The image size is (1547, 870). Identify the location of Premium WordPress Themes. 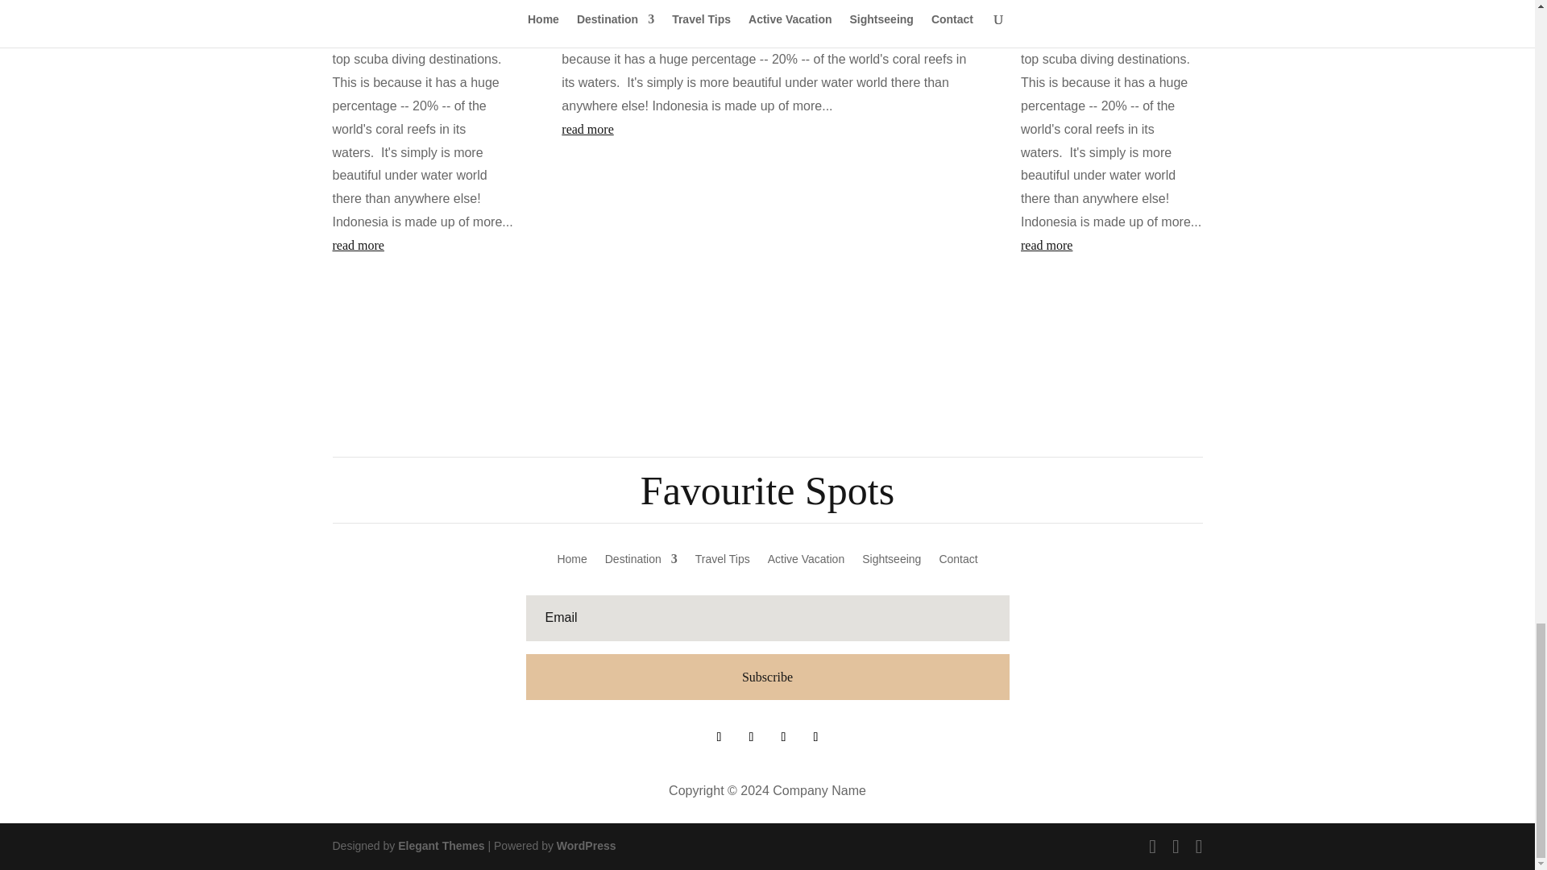
(440, 846).